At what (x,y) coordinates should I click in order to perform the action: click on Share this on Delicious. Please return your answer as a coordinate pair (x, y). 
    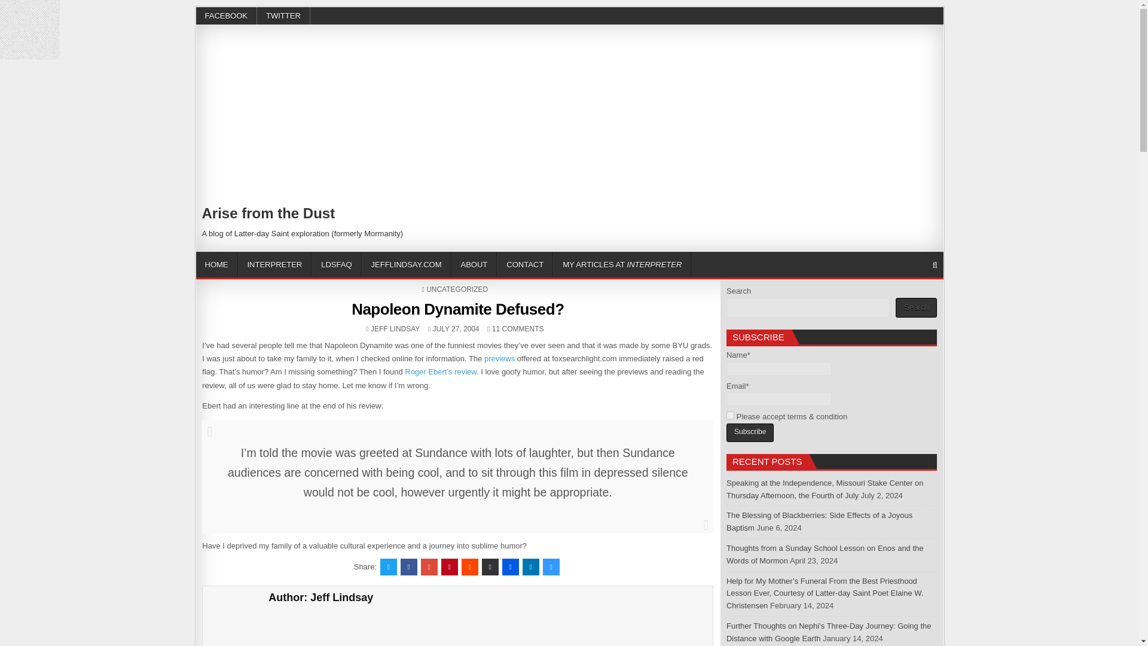
    Looking at the image, I should click on (551, 567).